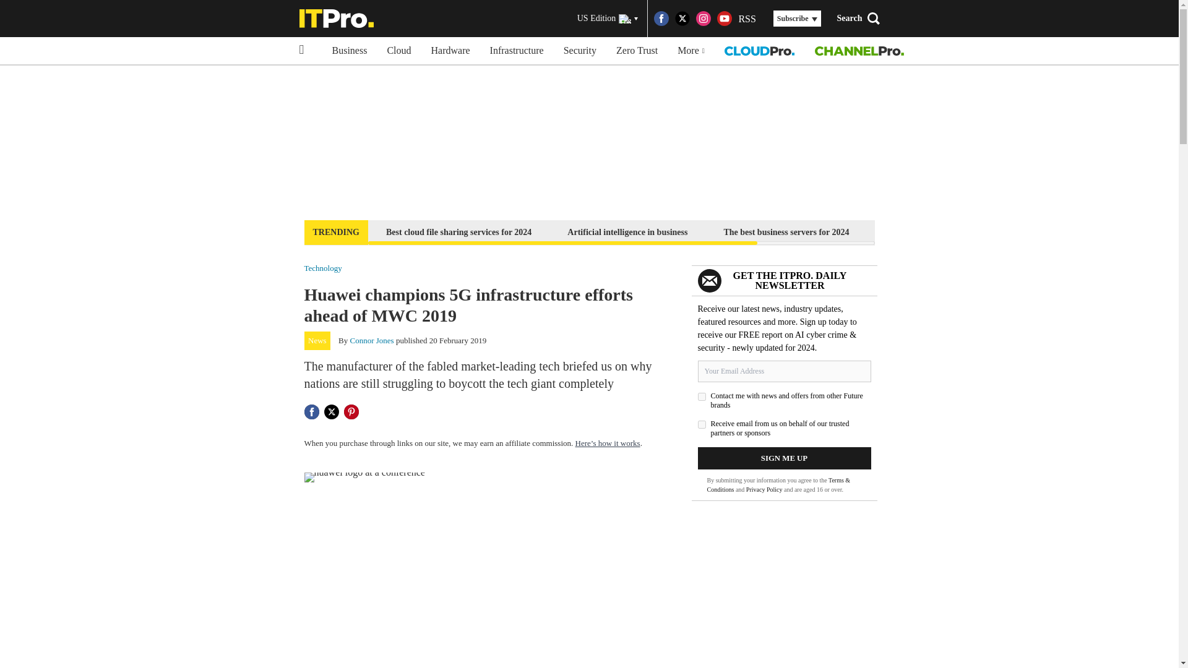  What do you see at coordinates (323, 267) in the screenshot?
I see `Technology` at bounding box center [323, 267].